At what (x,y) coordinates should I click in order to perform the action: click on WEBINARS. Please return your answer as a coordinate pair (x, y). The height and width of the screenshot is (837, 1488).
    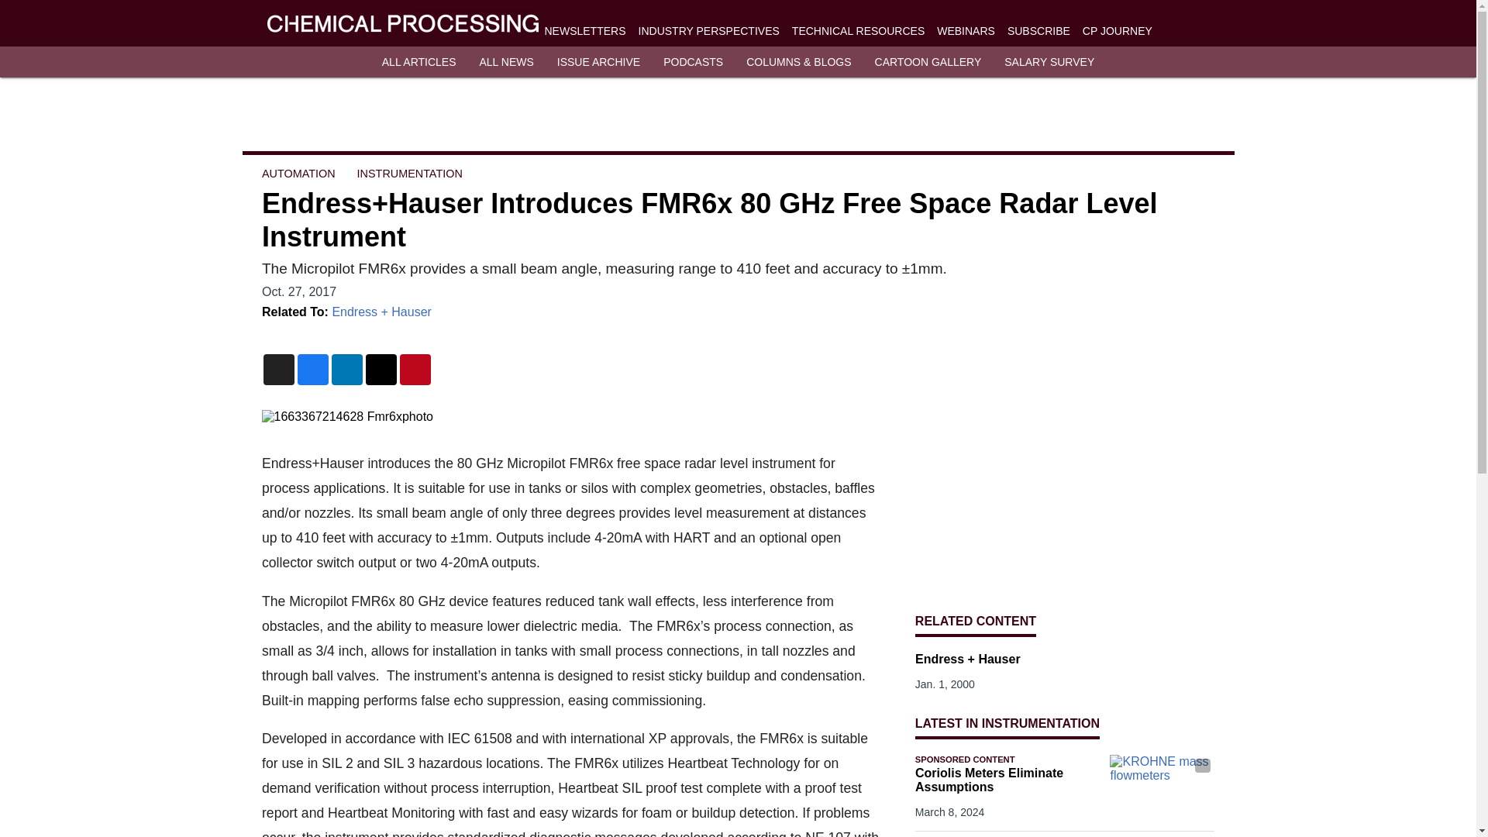
    Looking at the image, I should click on (966, 31).